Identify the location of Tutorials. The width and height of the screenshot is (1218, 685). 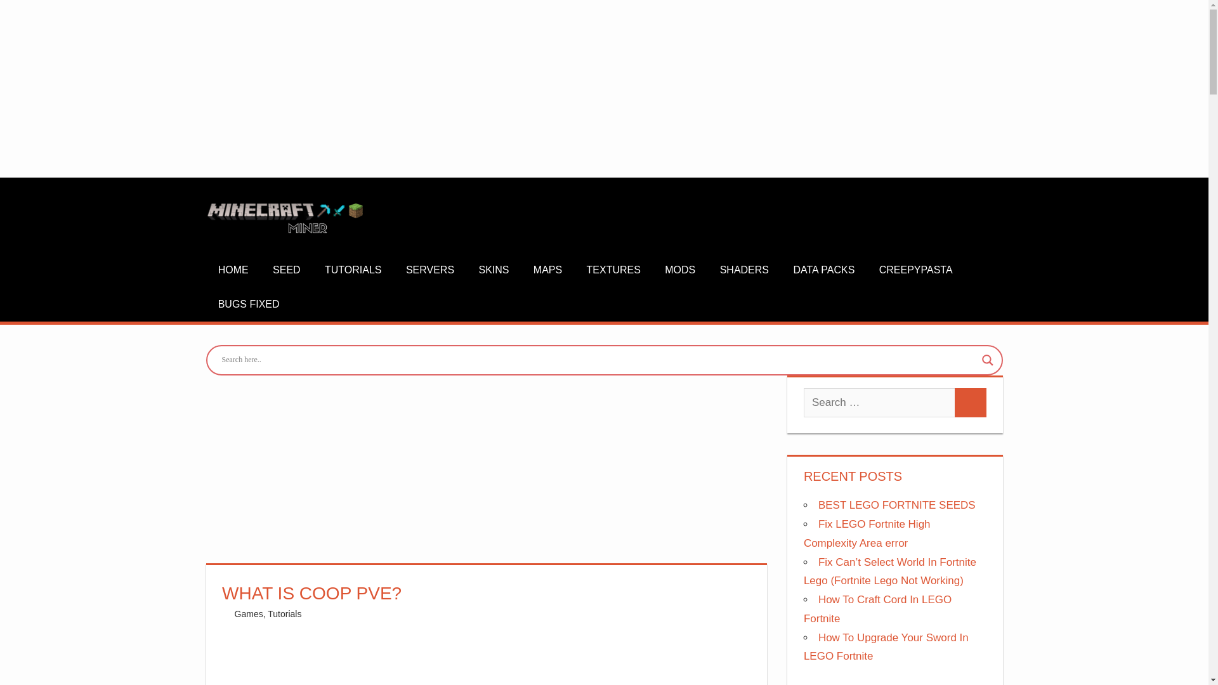
(284, 614).